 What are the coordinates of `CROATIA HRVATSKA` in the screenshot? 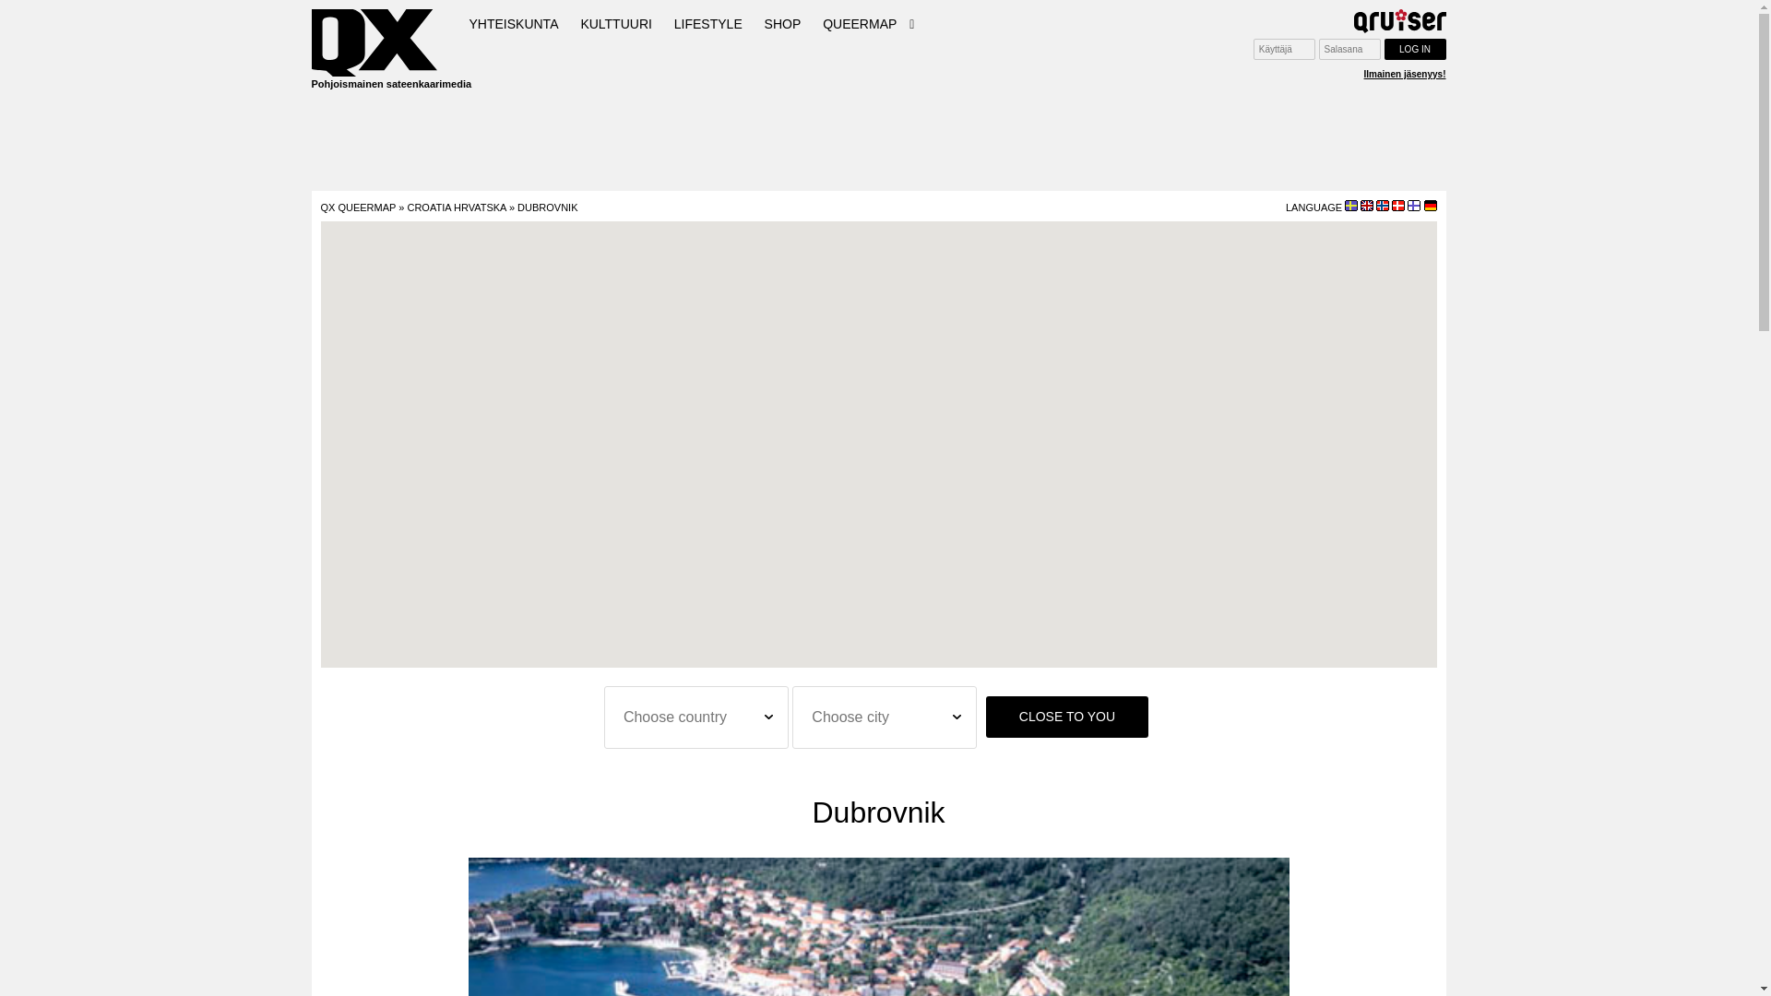 It's located at (456, 207).